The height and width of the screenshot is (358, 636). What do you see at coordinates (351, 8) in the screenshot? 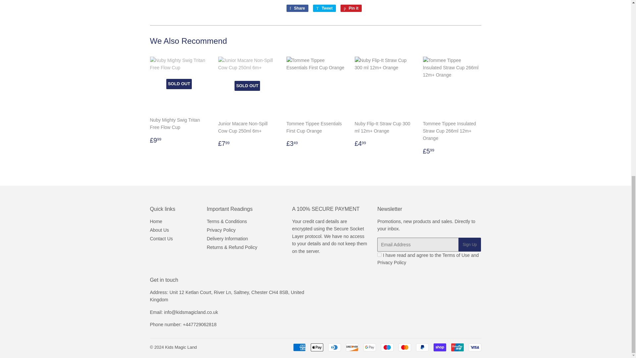
I see `Pin on Pinterest` at bounding box center [351, 8].